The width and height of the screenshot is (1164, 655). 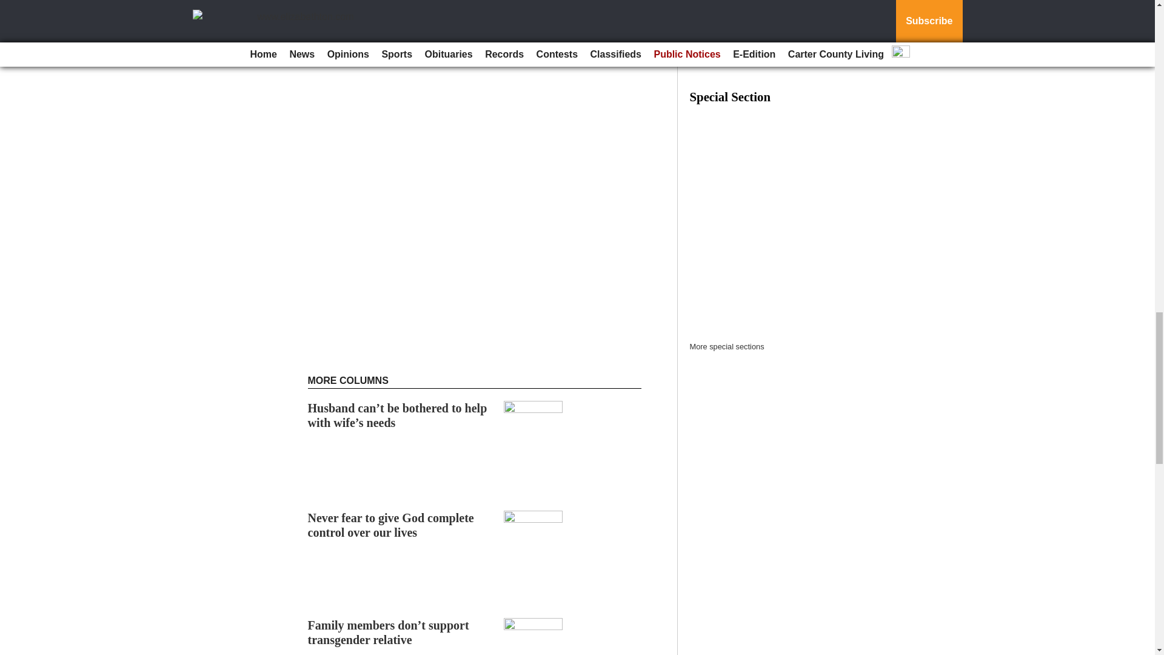 What do you see at coordinates (347, 2) in the screenshot?
I see `Subscribe` at bounding box center [347, 2].